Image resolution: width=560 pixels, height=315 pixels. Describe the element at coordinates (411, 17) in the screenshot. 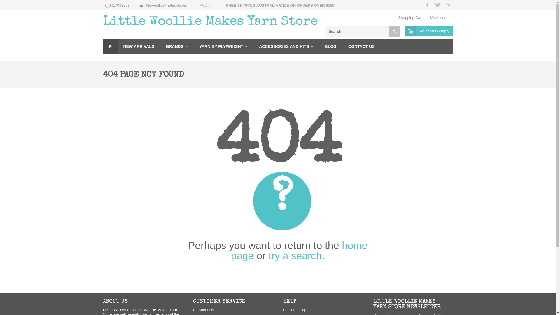

I see `Shopping Cart` at that location.